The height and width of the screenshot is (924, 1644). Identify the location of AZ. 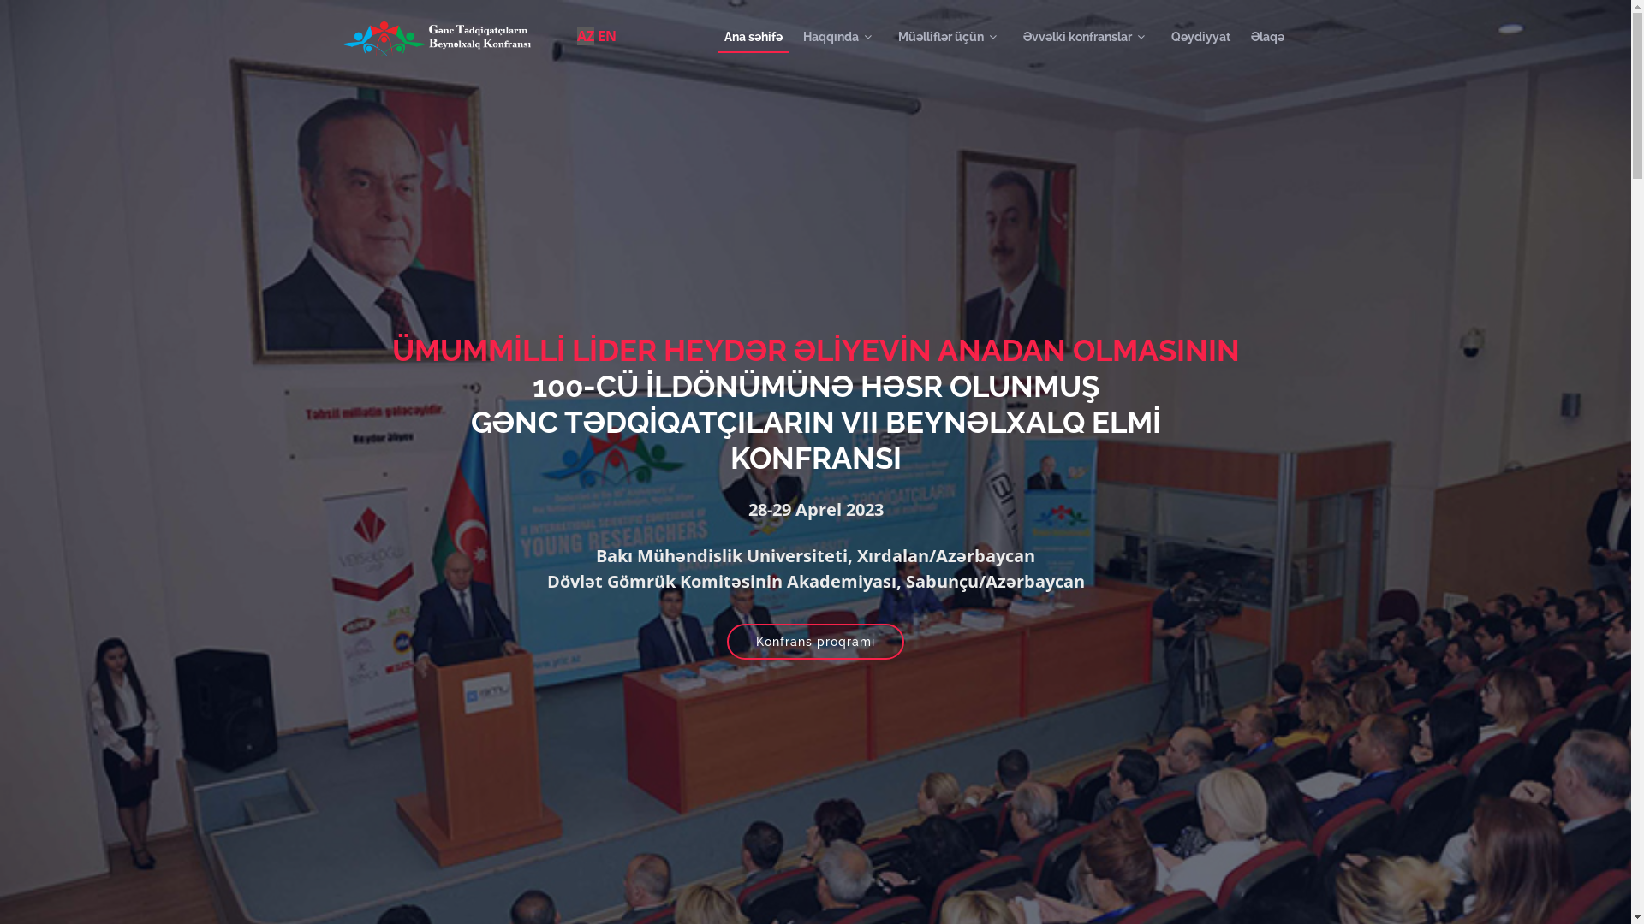
(586, 36).